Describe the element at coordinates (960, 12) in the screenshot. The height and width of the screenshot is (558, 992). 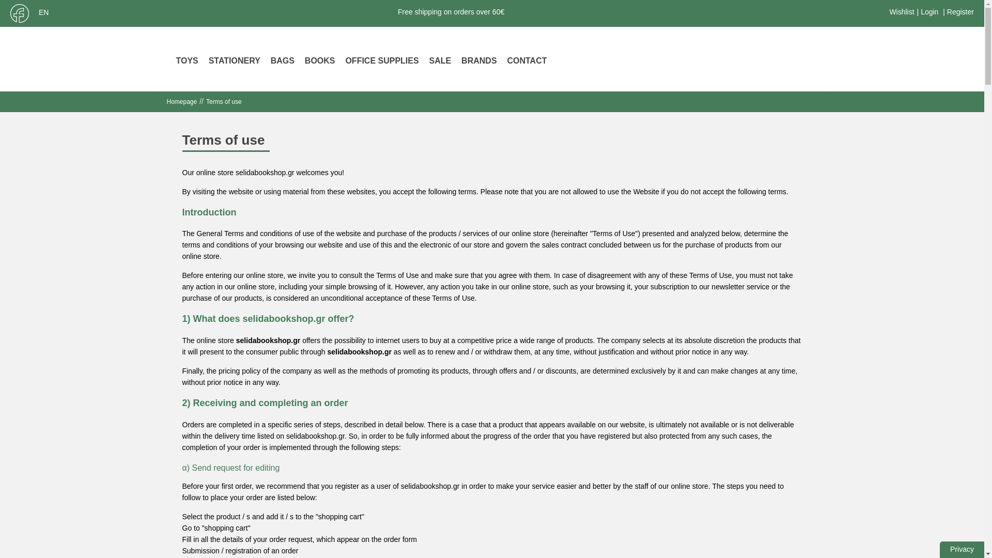
I see `Register` at that location.